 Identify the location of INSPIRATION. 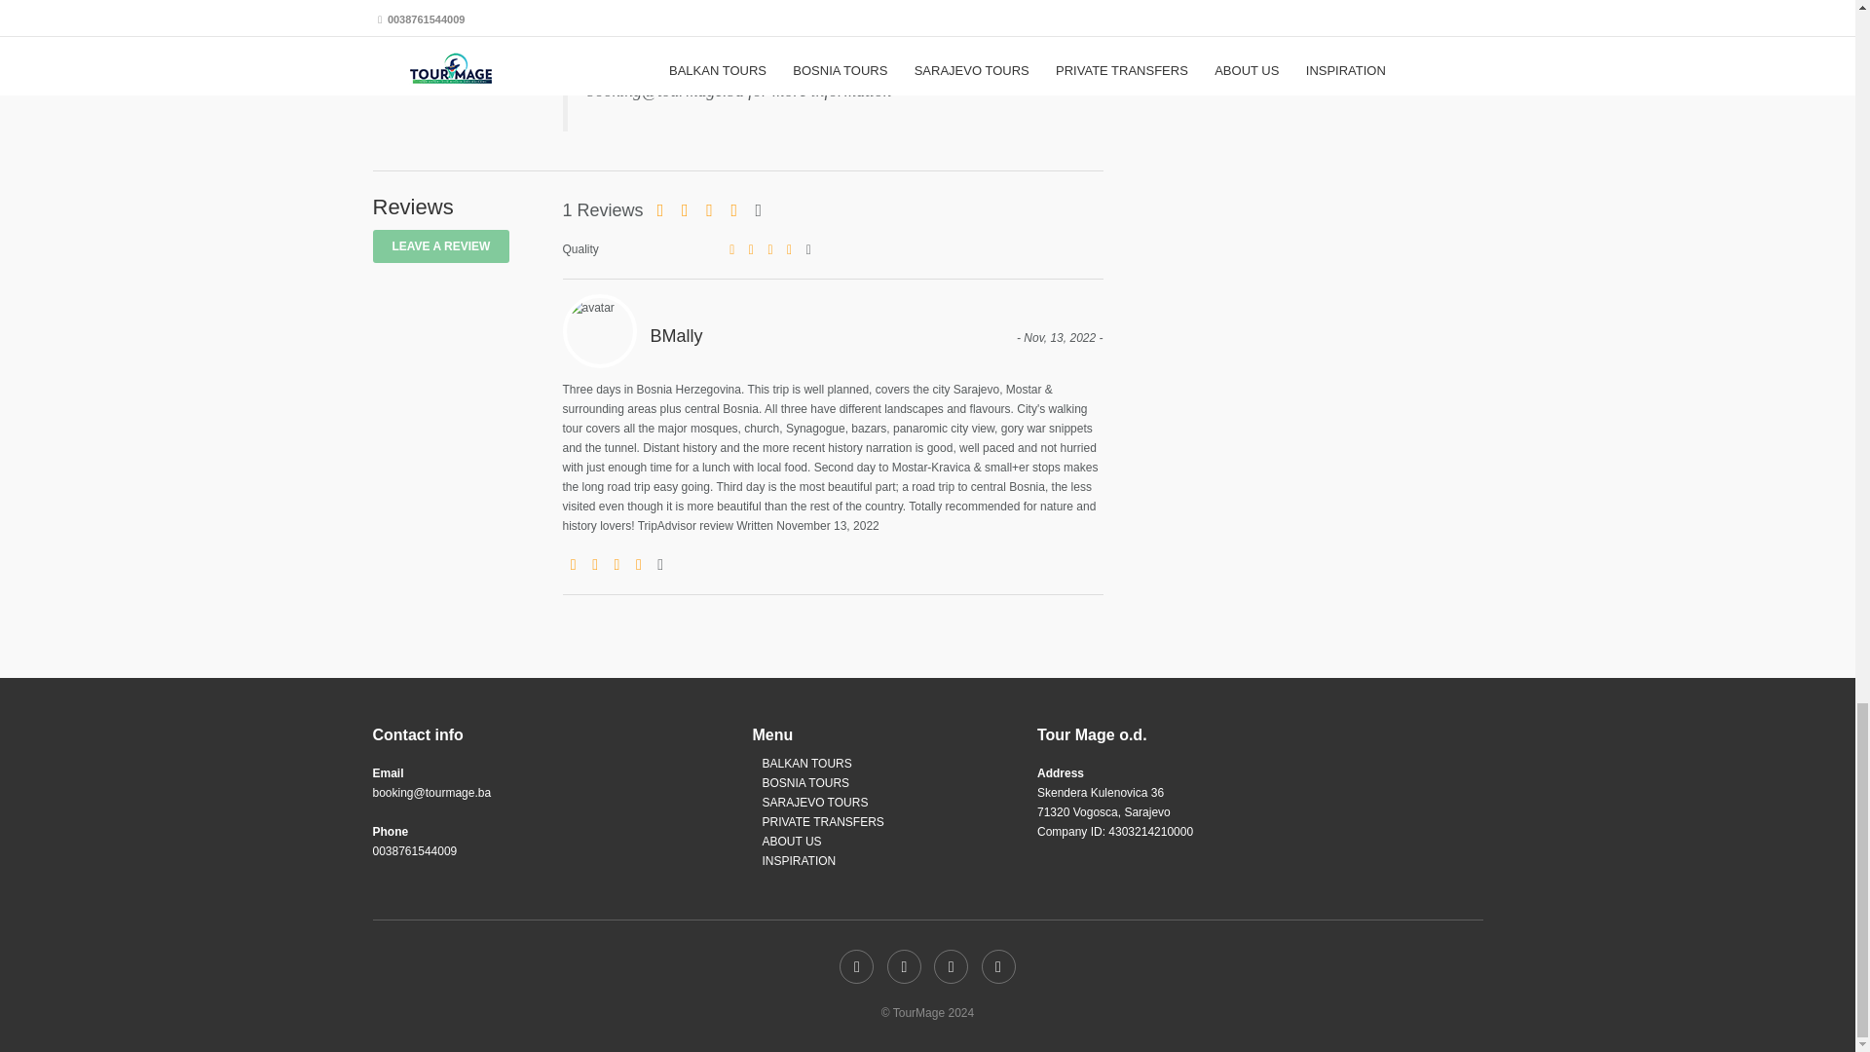
(799, 861).